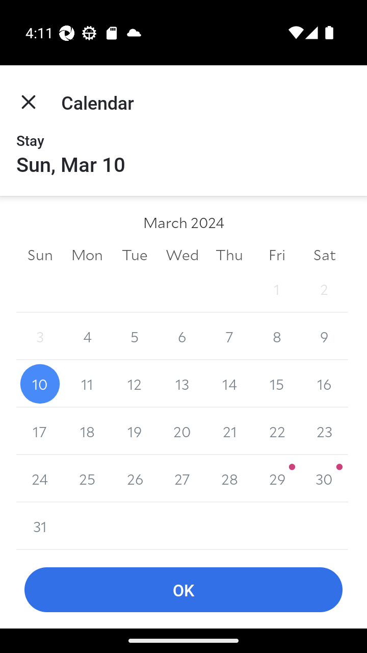  Describe the element at coordinates (135, 384) in the screenshot. I see `12 12 March 2024` at that location.